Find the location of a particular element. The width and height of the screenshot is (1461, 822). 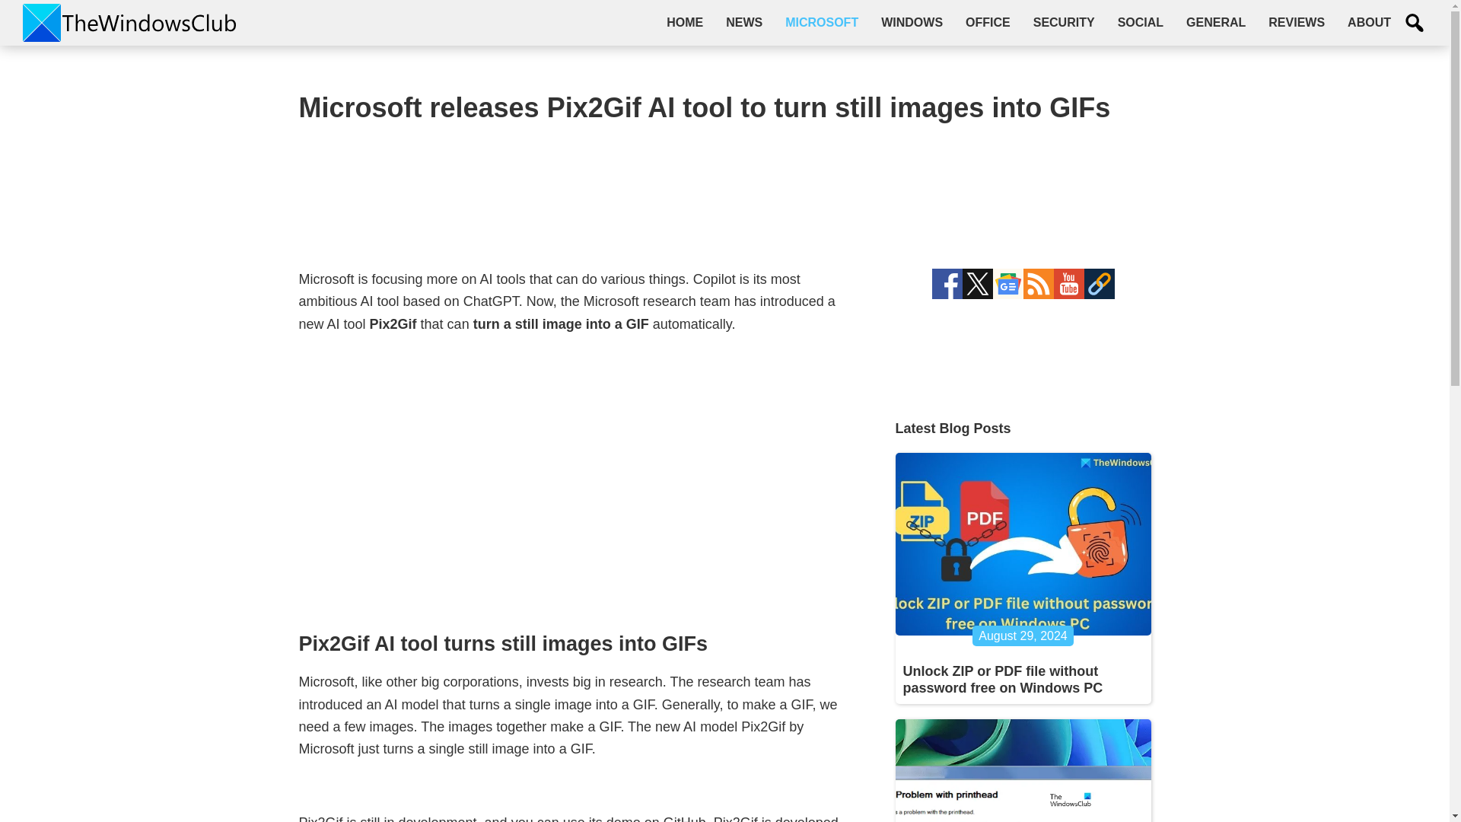

ABOUT is located at coordinates (1370, 22).